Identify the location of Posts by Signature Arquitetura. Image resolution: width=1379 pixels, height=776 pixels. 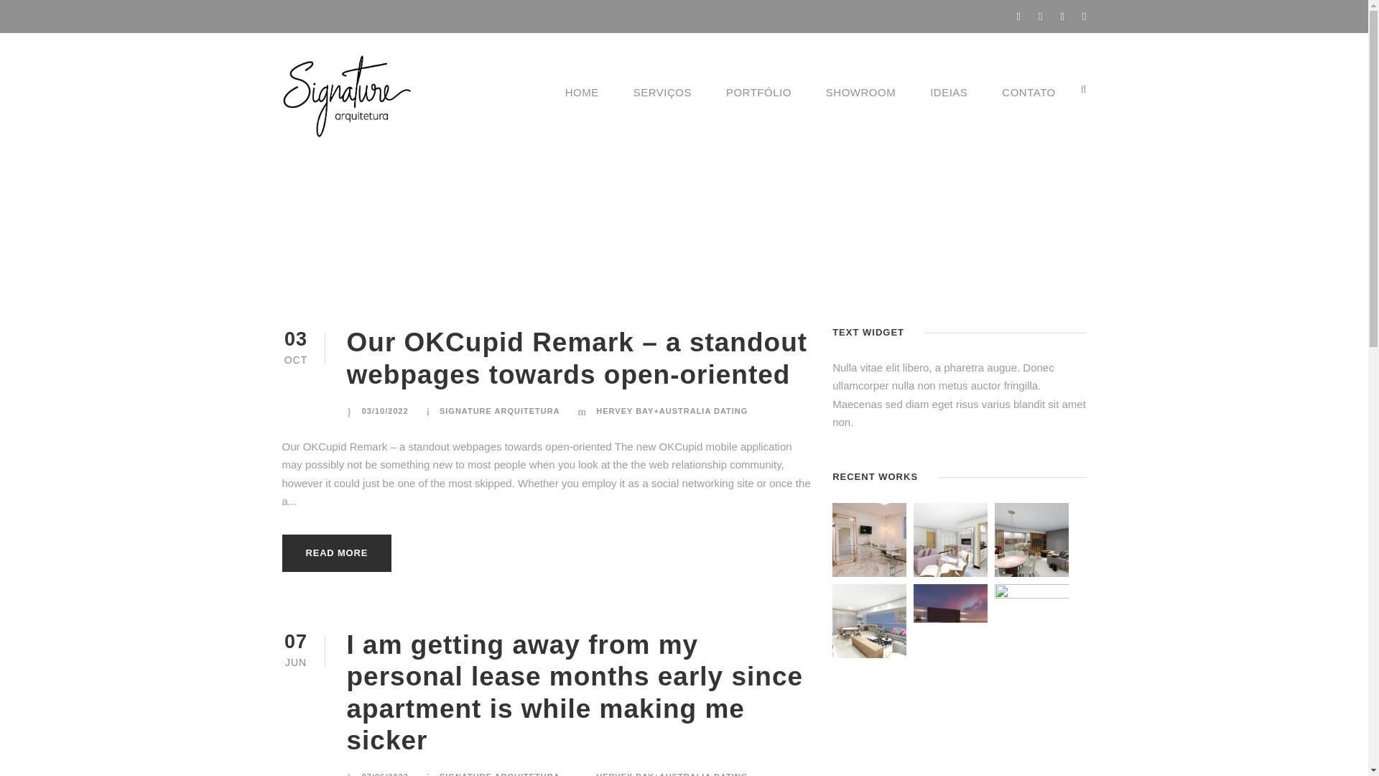
(500, 410).